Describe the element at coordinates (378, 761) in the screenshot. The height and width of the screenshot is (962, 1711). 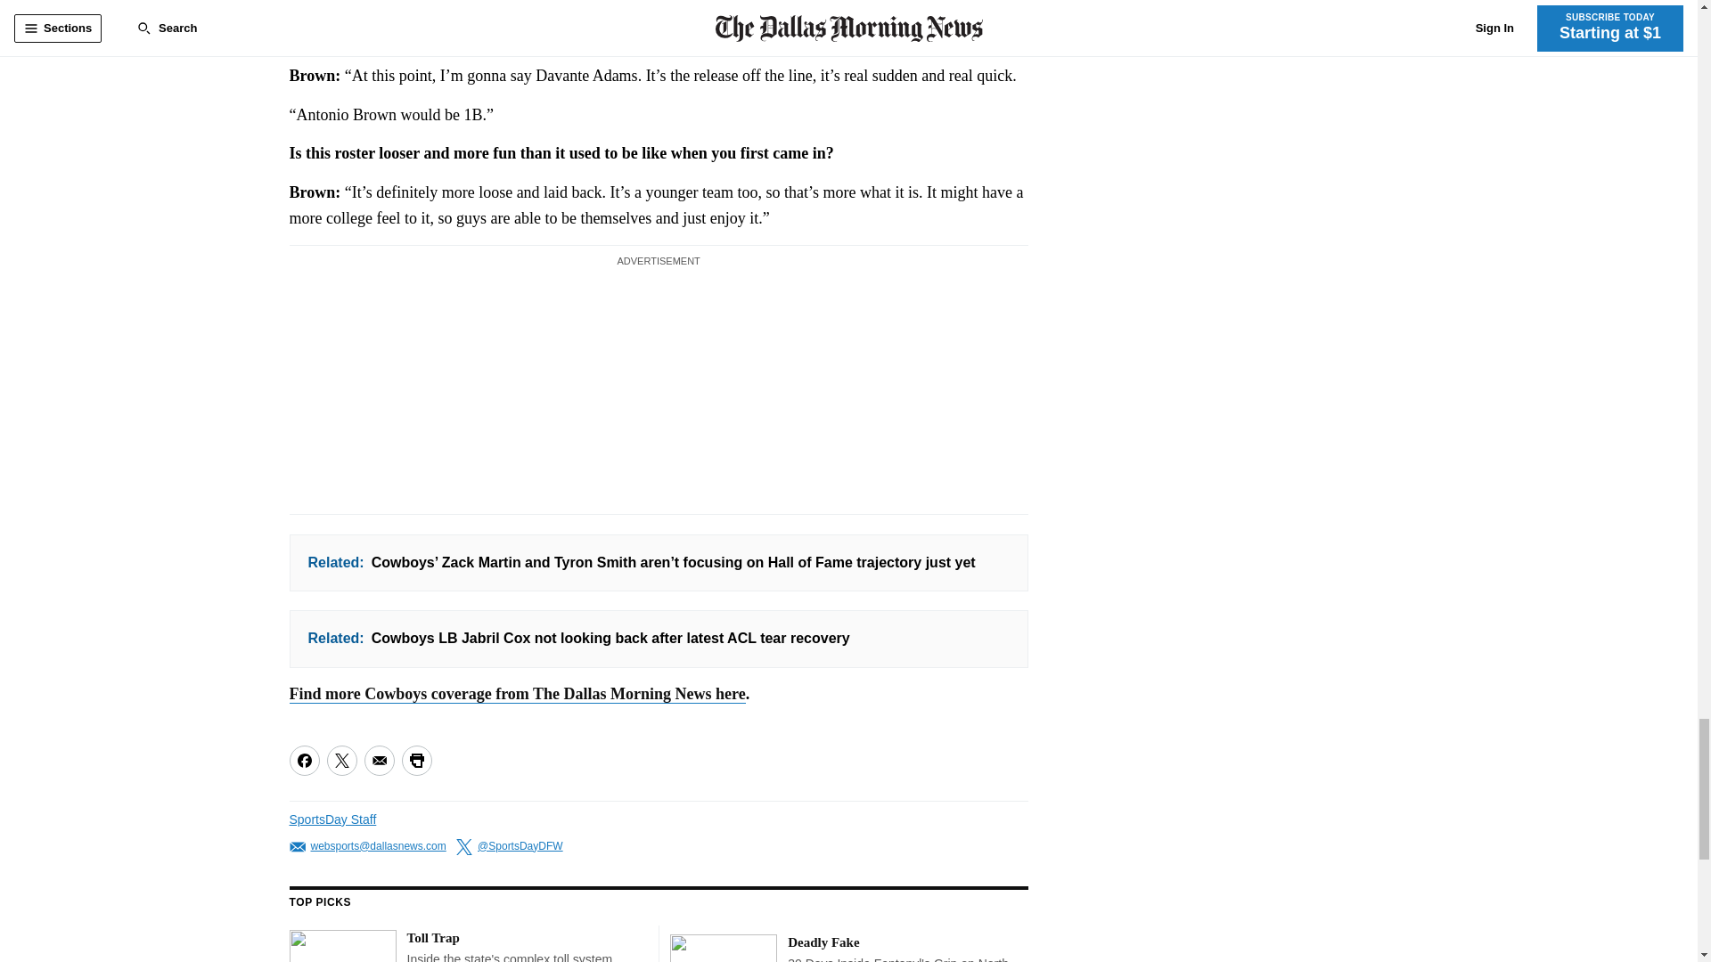
I see `Share via Email` at that location.